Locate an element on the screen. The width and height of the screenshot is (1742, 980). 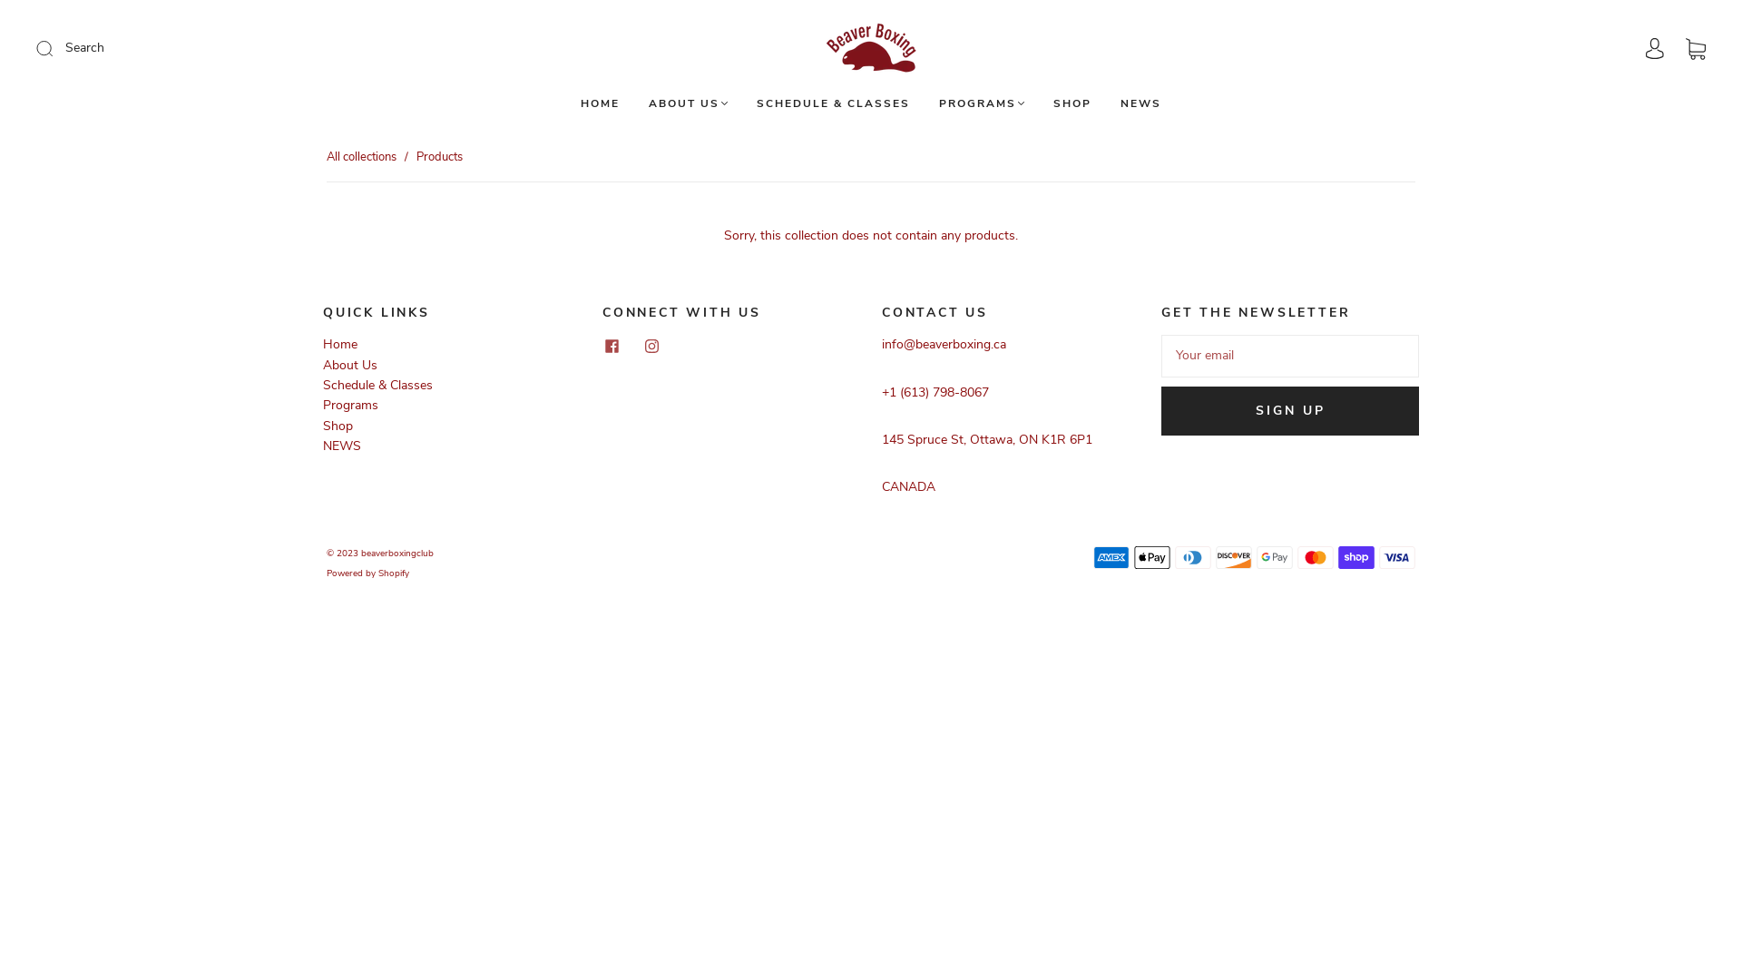
Schedule & Classes is located at coordinates (377, 385).